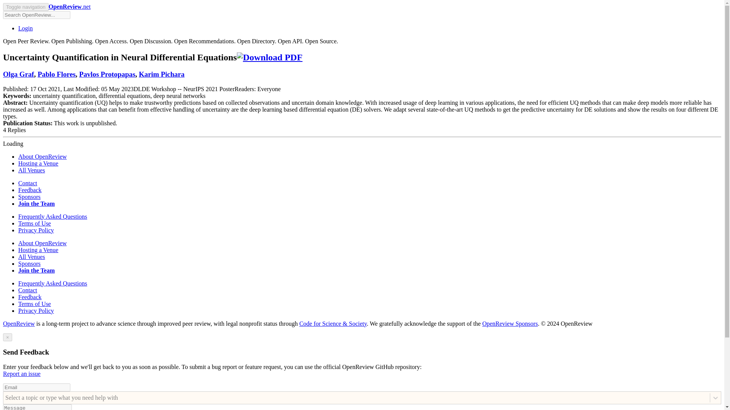 The height and width of the screenshot is (410, 730). What do you see at coordinates (27, 183) in the screenshot?
I see `Contact` at bounding box center [27, 183].